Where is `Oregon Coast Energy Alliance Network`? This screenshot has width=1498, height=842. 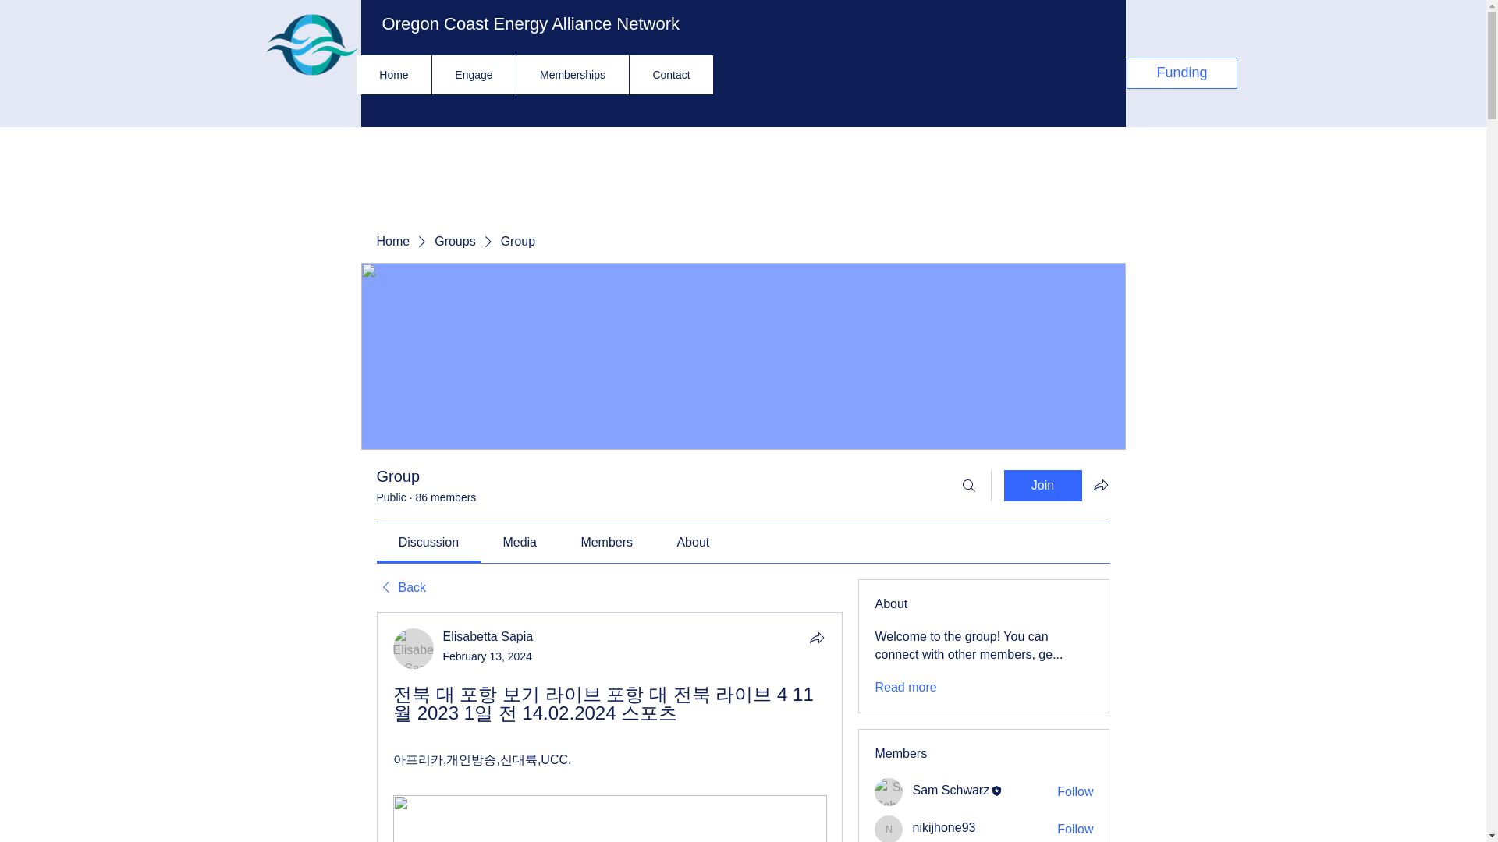
Oregon Coast Energy Alliance Network is located at coordinates (531, 23).